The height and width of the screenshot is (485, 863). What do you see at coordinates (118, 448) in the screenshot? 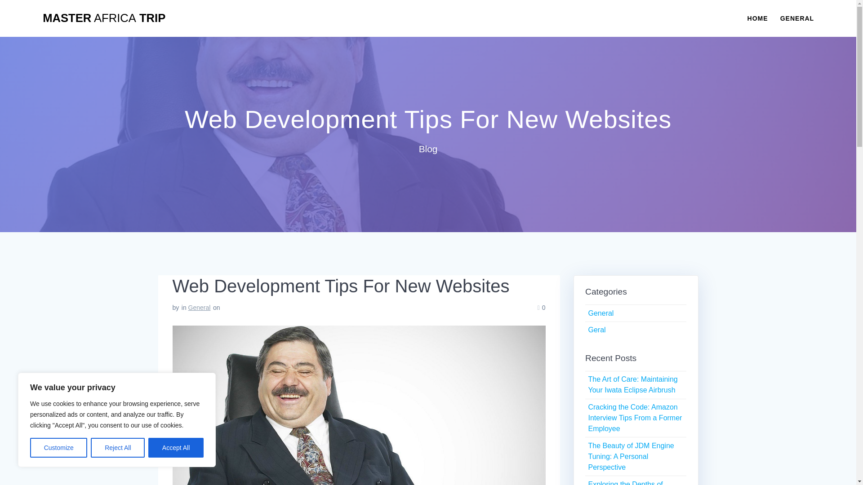
I see `Reject All` at bounding box center [118, 448].